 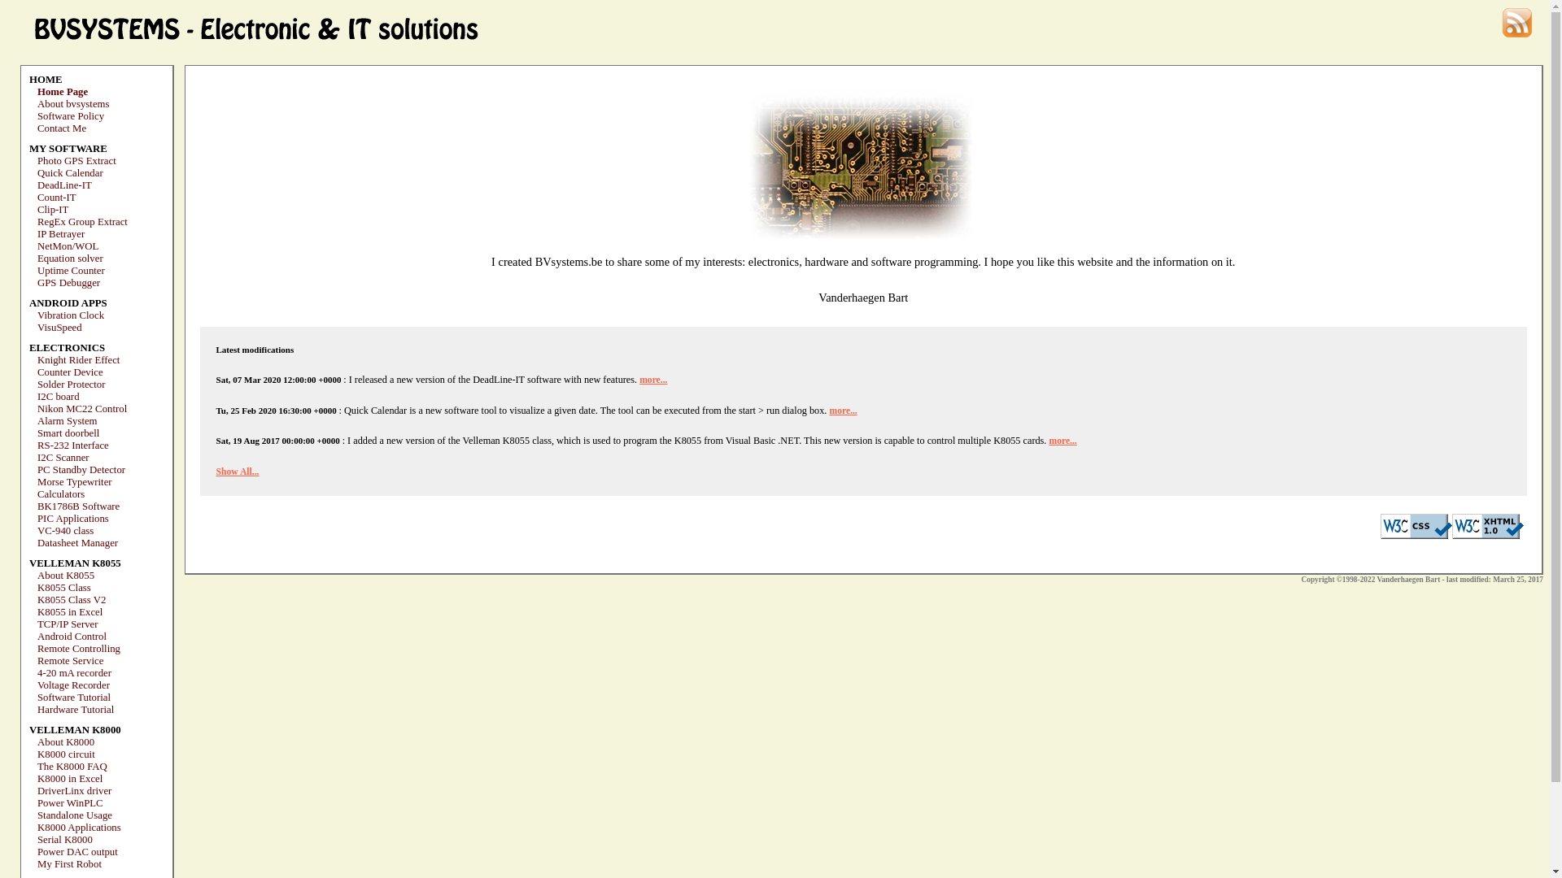 I want to click on more..., so click(x=1062, y=441).